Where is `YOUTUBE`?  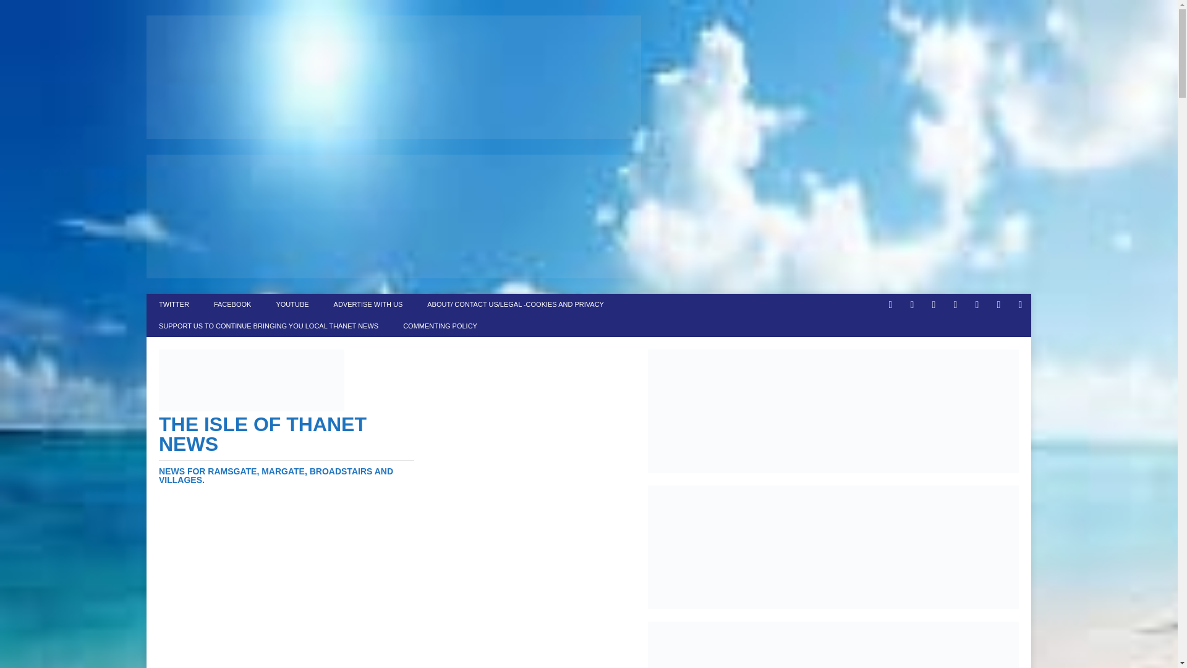
YOUTUBE is located at coordinates (292, 304).